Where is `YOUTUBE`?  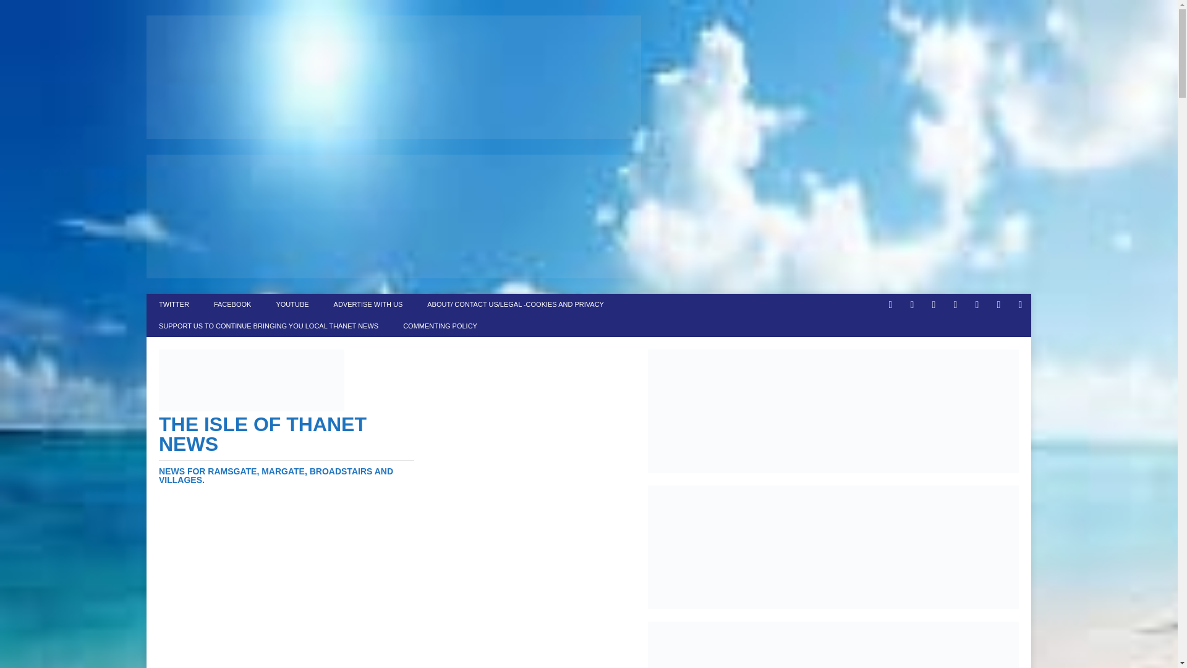
YOUTUBE is located at coordinates (292, 304).